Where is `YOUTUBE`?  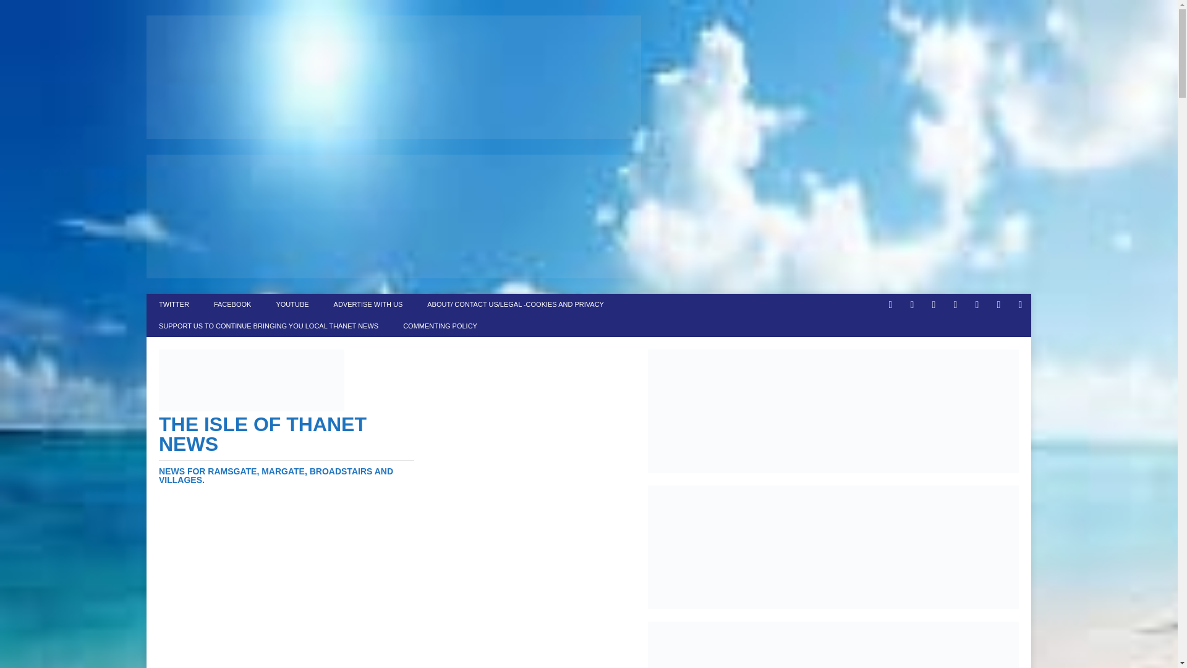
YOUTUBE is located at coordinates (292, 304).